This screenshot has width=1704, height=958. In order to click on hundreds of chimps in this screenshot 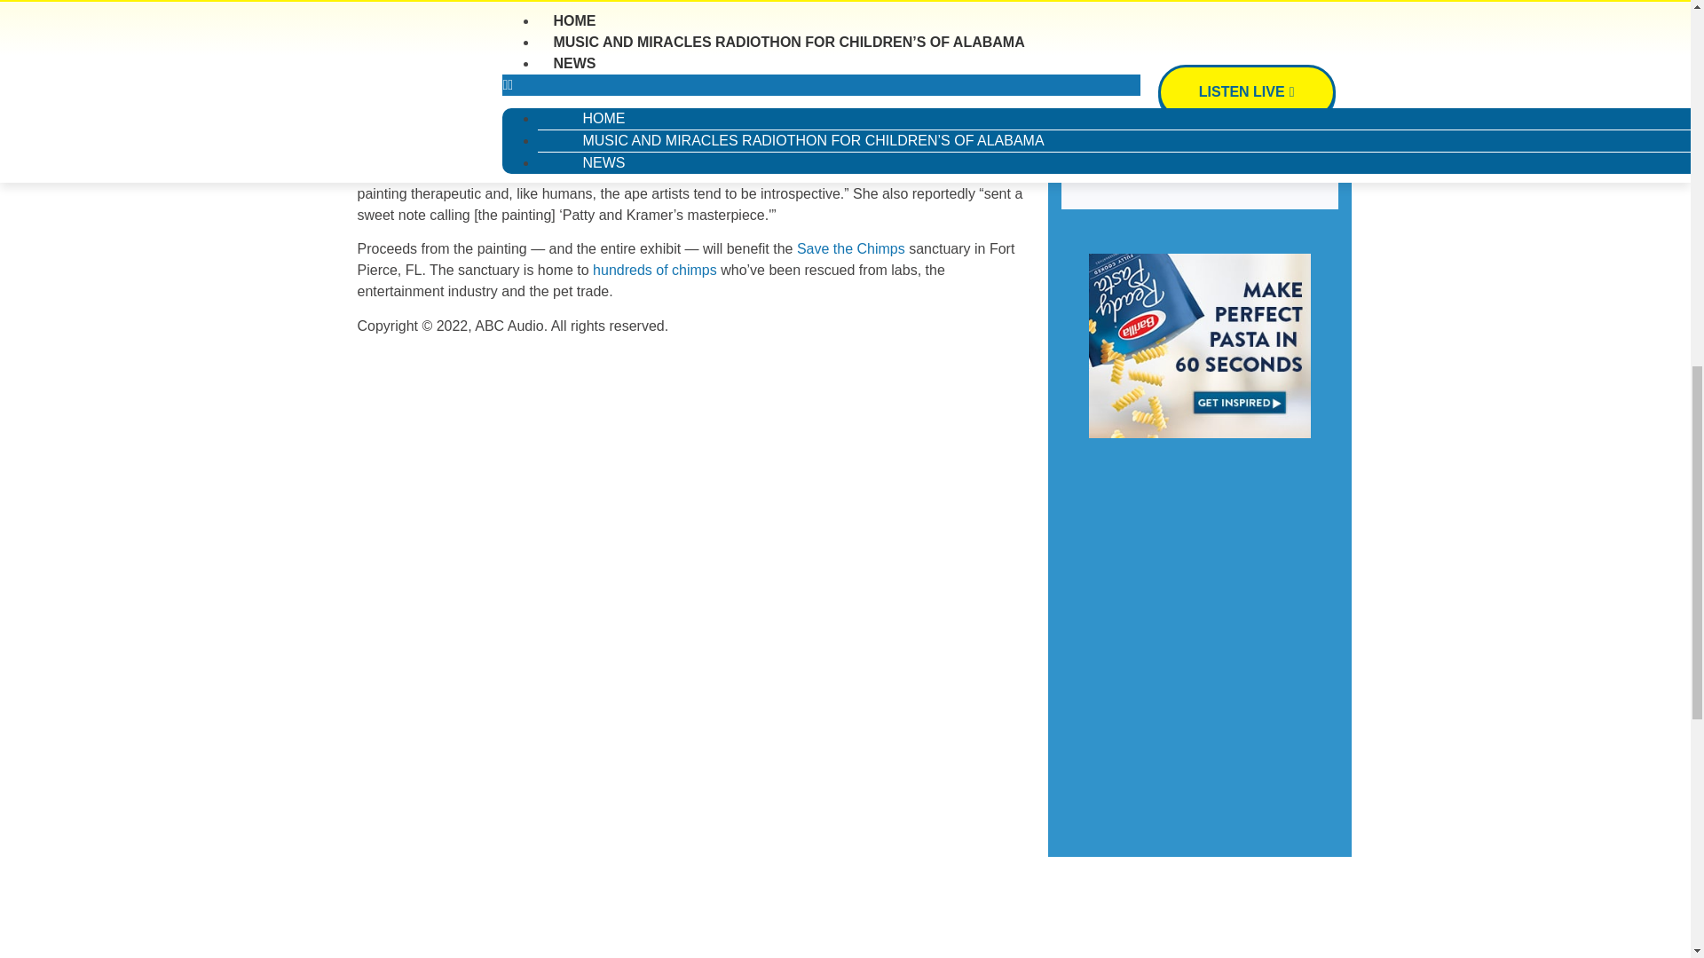, I will do `click(655, 271)`.